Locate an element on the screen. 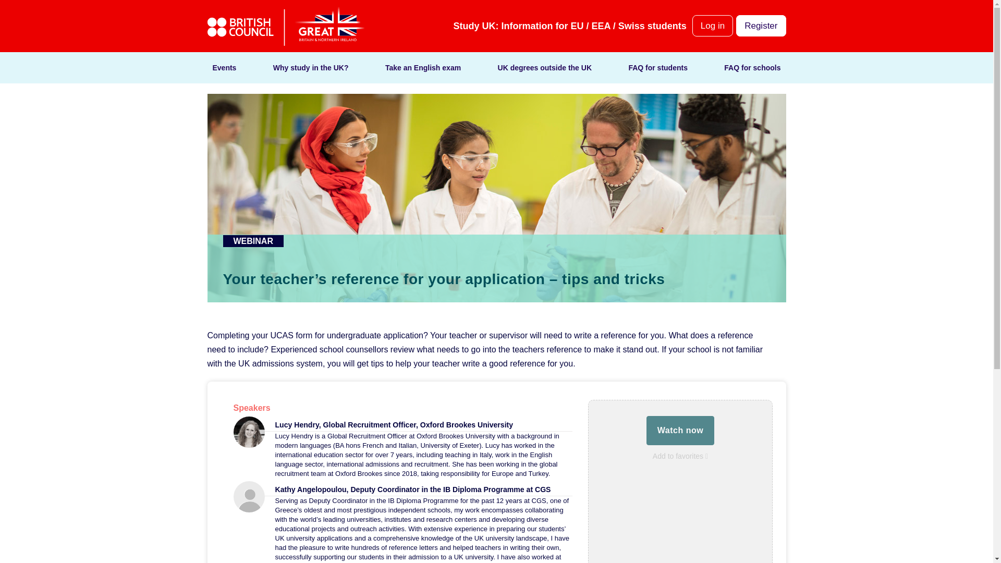 The height and width of the screenshot is (563, 1001). FAQ for students is located at coordinates (658, 68).